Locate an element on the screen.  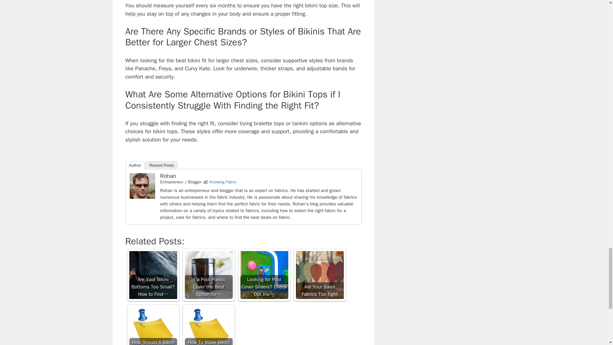
Knowing Fabric is located at coordinates (223, 181).